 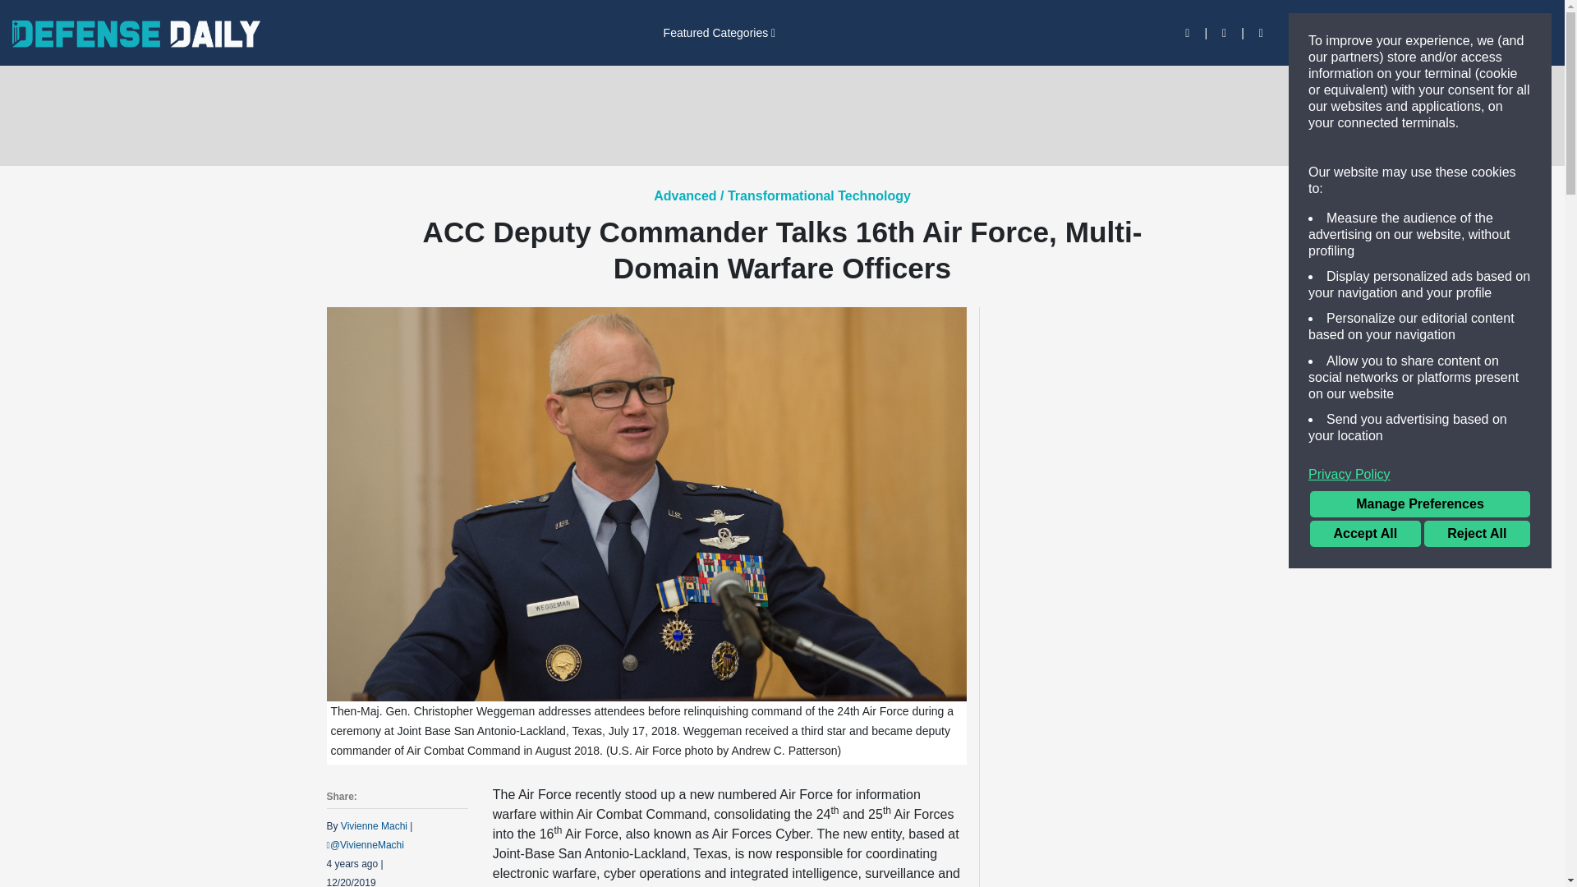 I want to click on Signup, so click(x=1362, y=33).